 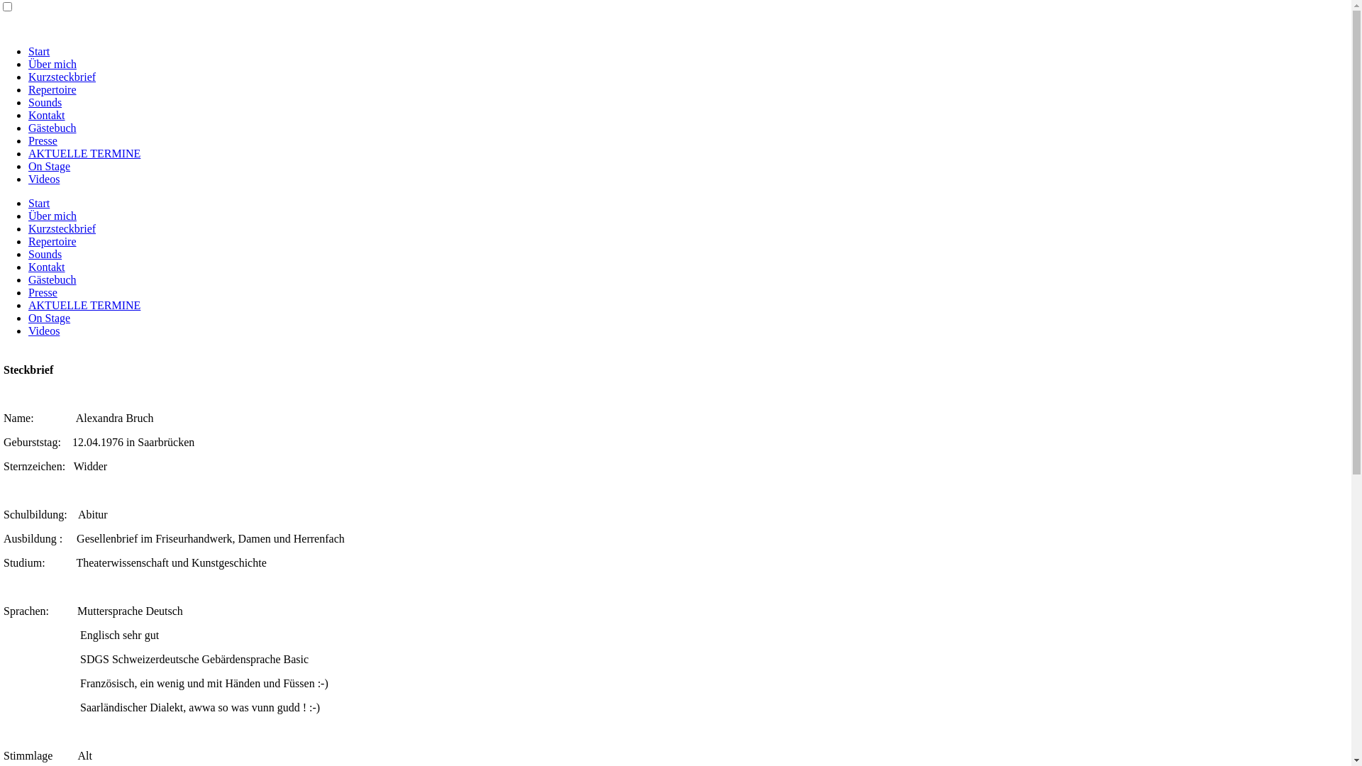 What do you see at coordinates (47, 267) in the screenshot?
I see `Kontakt` at bounding box center [47, 267].